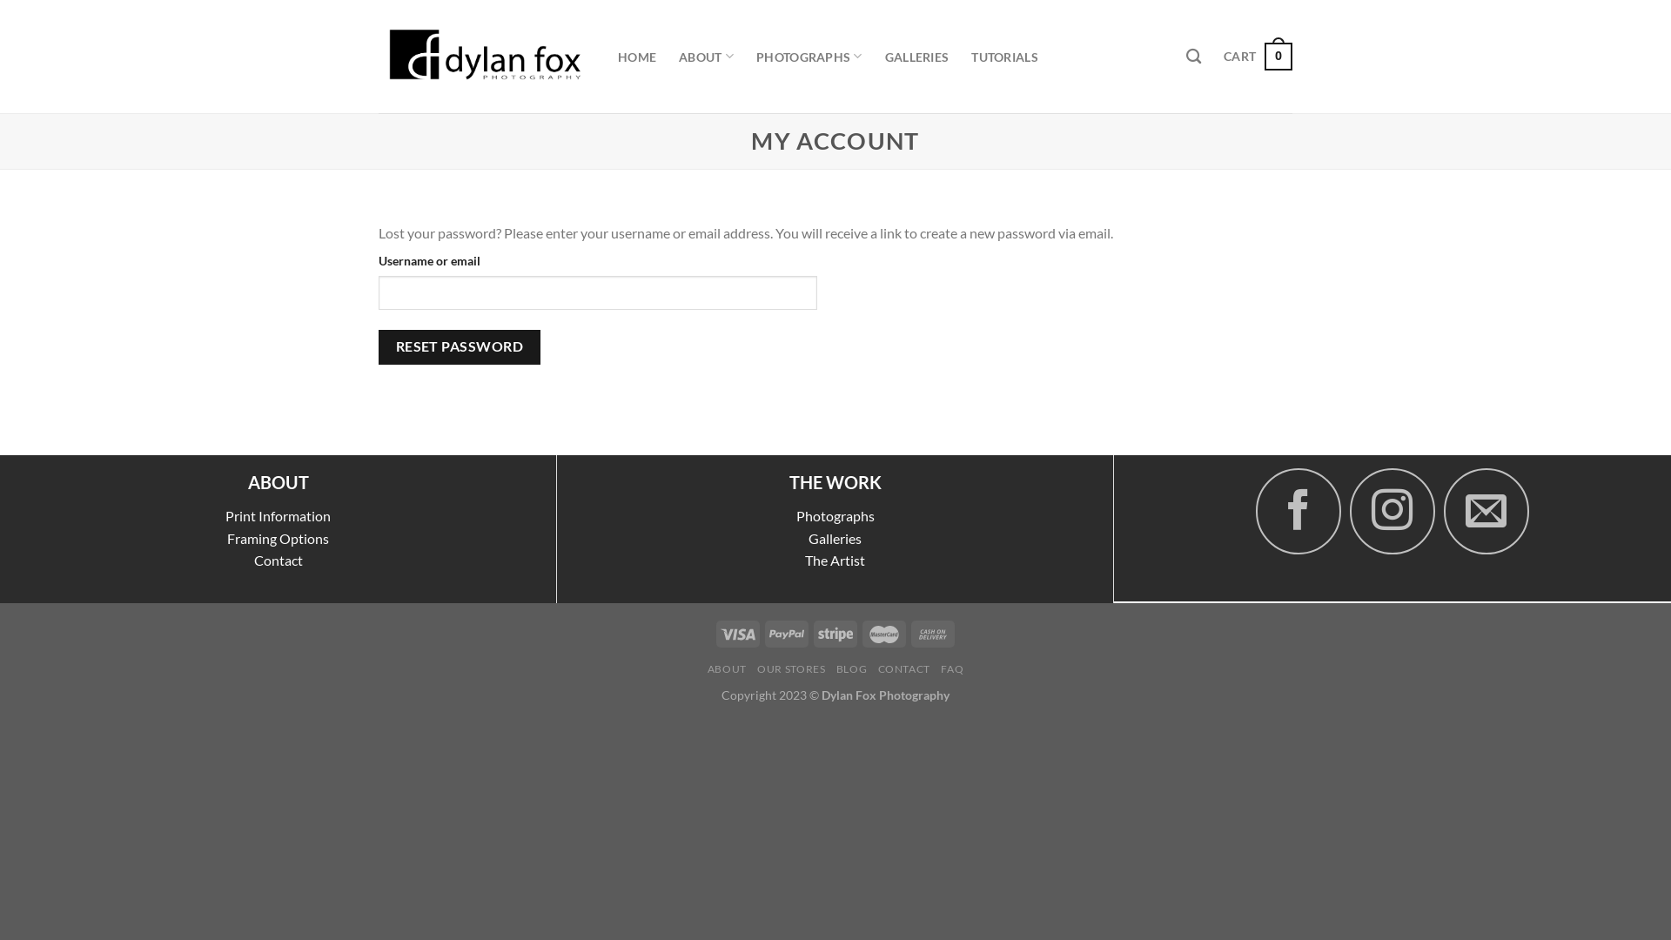  I want to click on ABOUT, so click(707, 56).